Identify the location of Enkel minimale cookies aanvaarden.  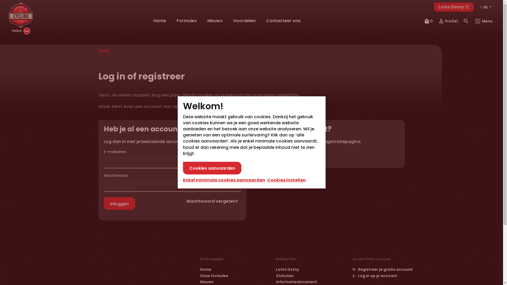
(224, 180).